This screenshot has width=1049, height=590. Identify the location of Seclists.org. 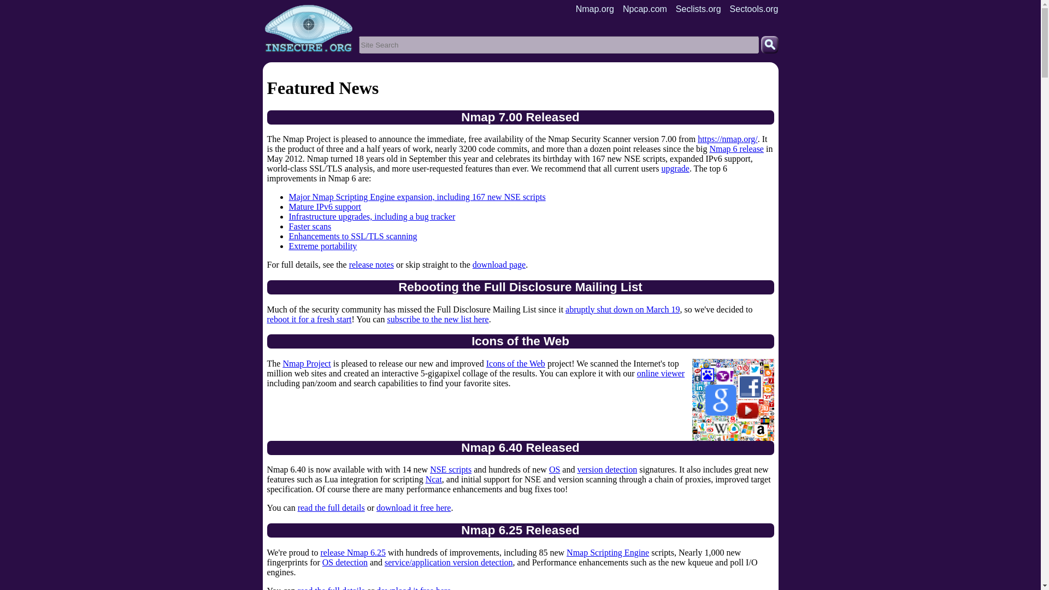
(698, 17).